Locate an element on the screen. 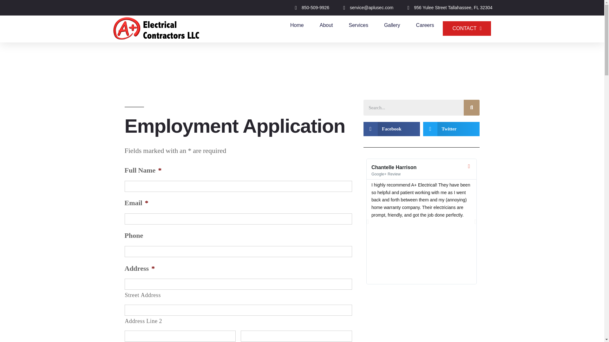 This screenshot has width=609, height=342. About is located at coordinates (326, 25).